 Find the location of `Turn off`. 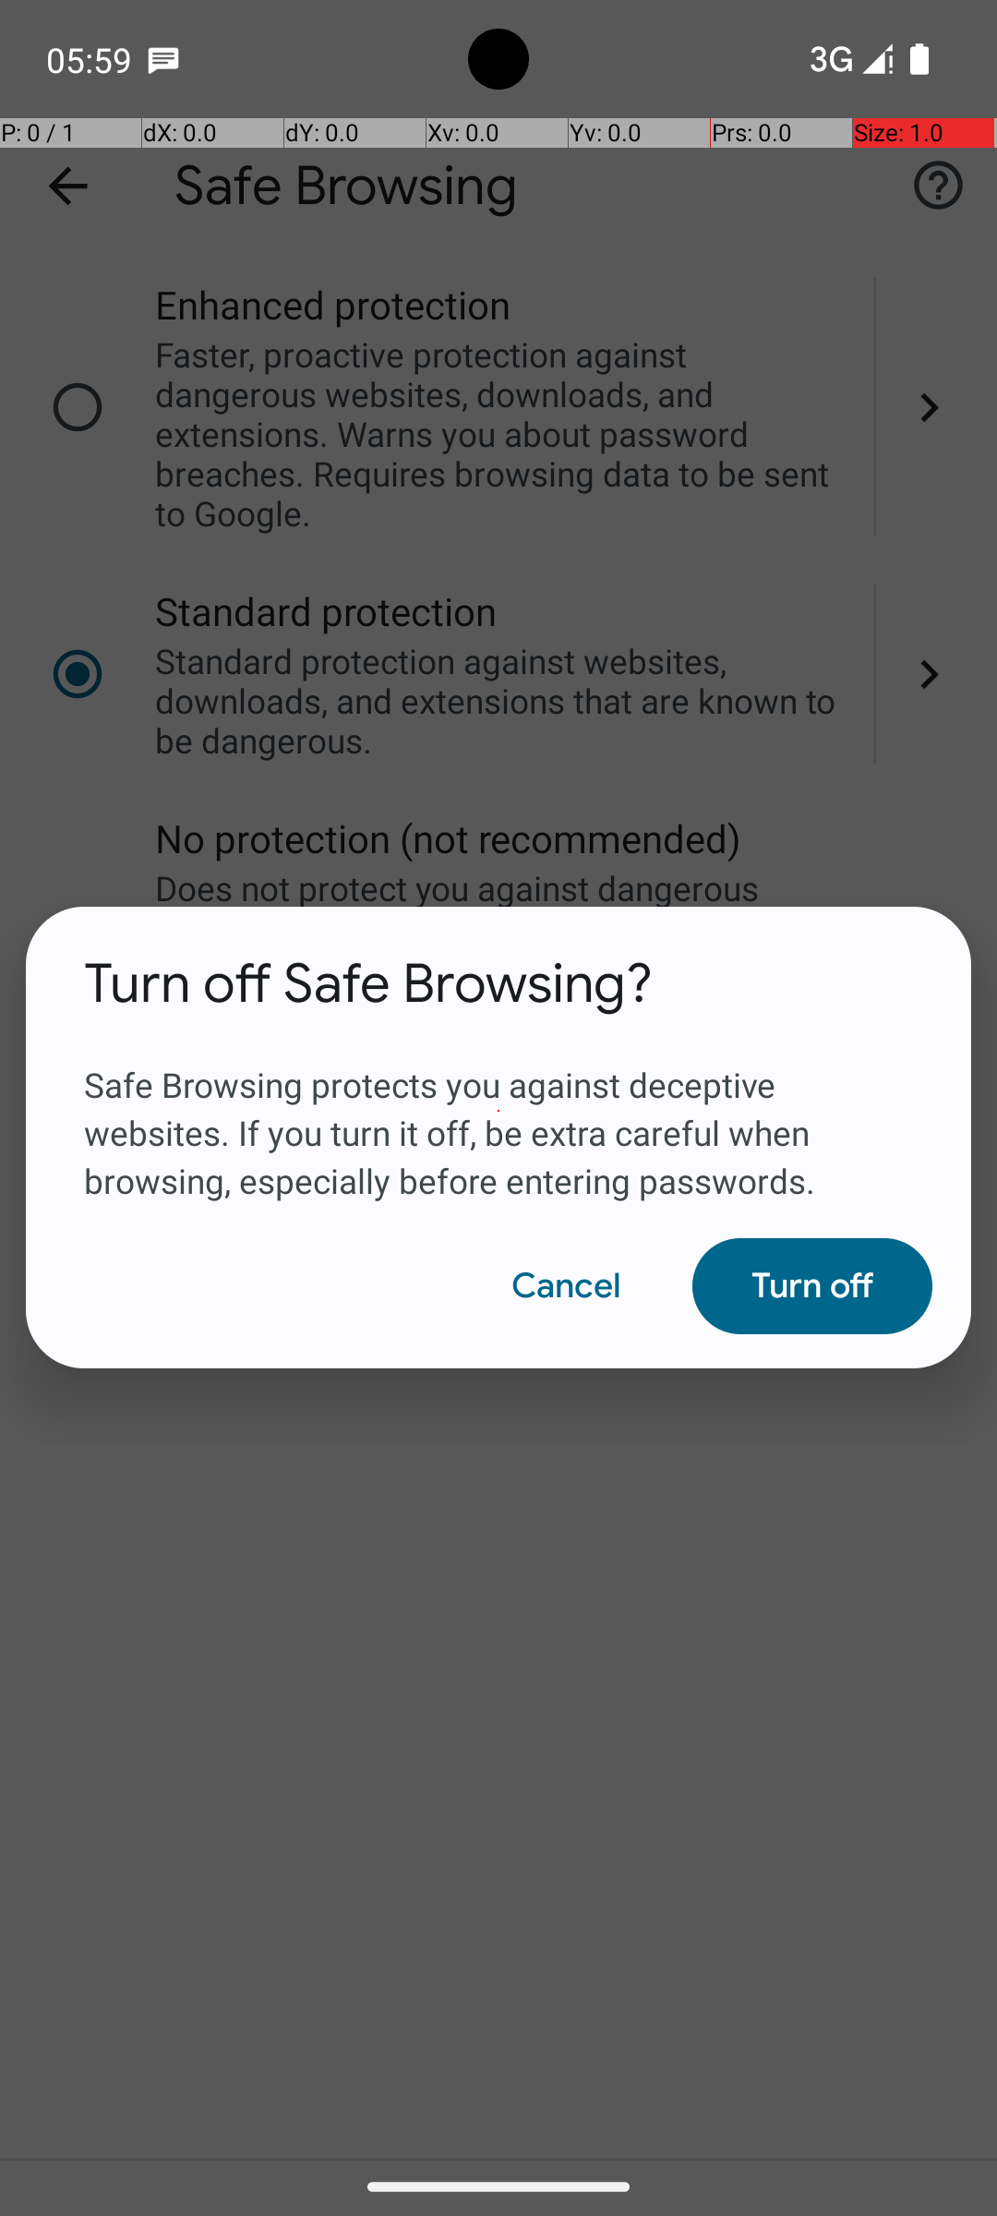

Turn off is located at coordinates (812, 1286).